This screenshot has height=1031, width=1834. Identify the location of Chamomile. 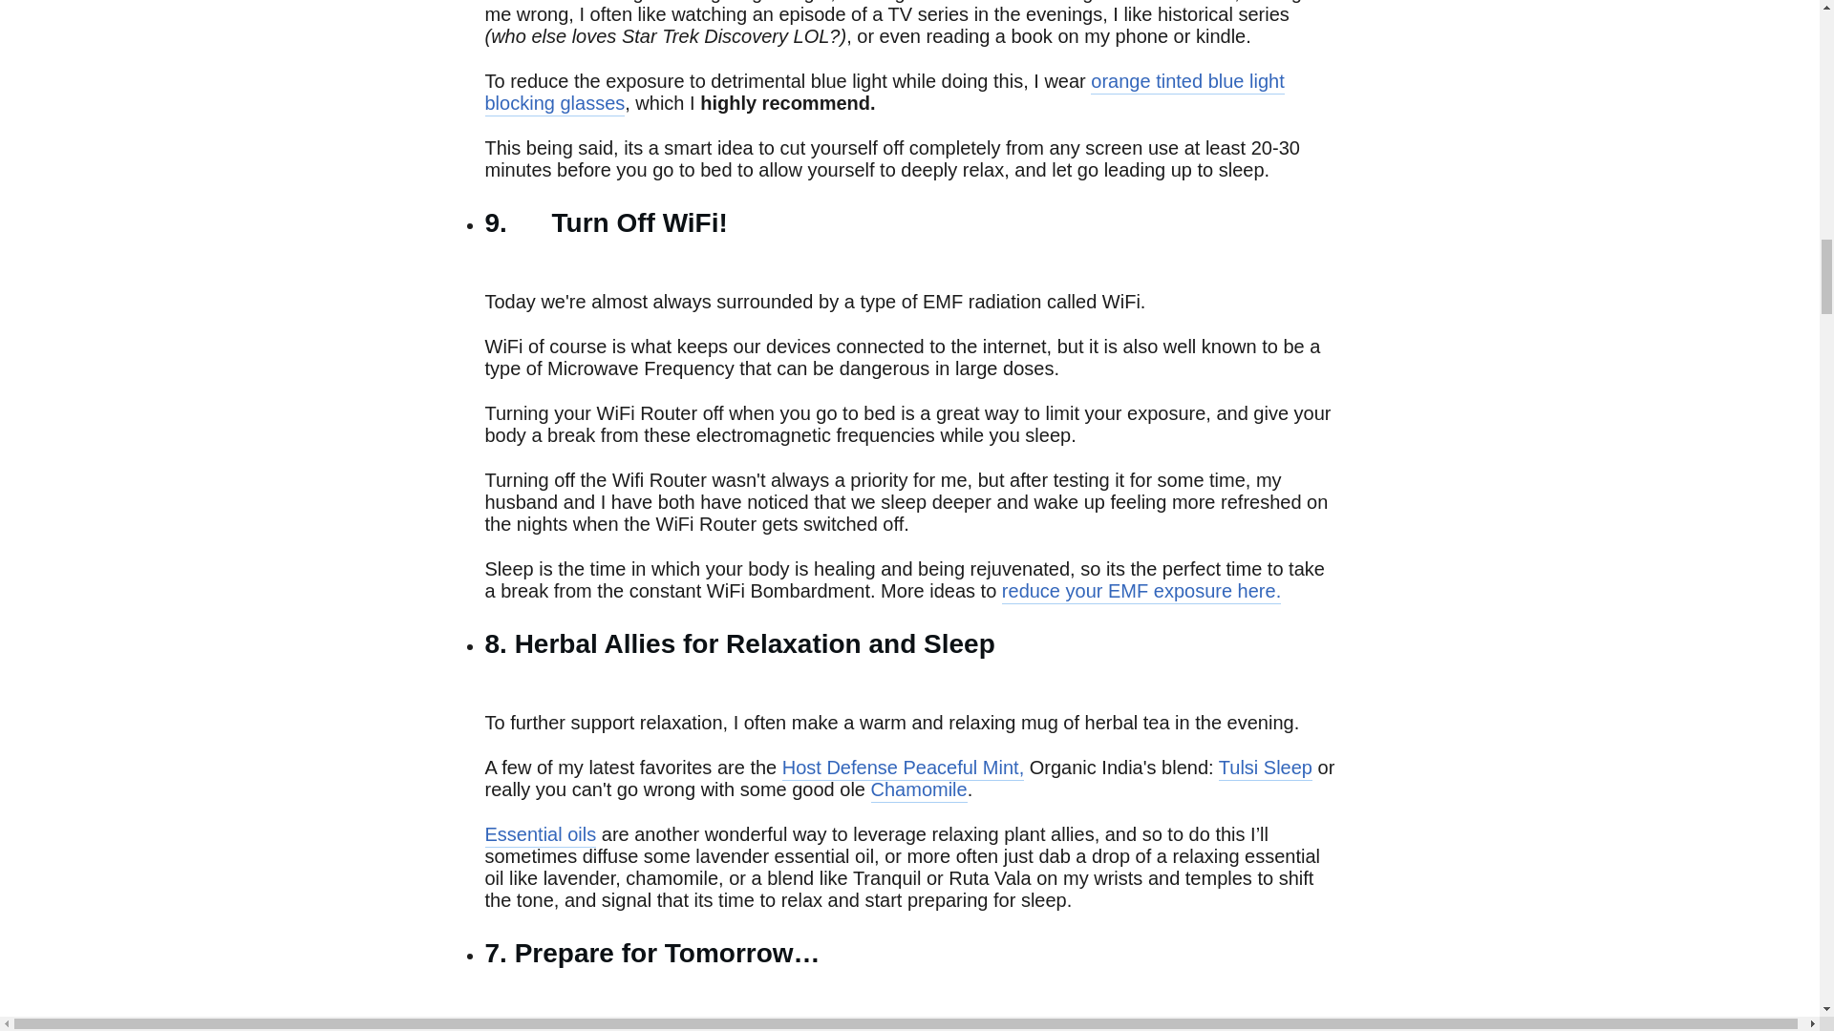
(919, 790).